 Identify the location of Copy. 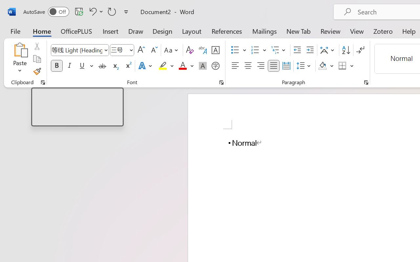
(37, 59).